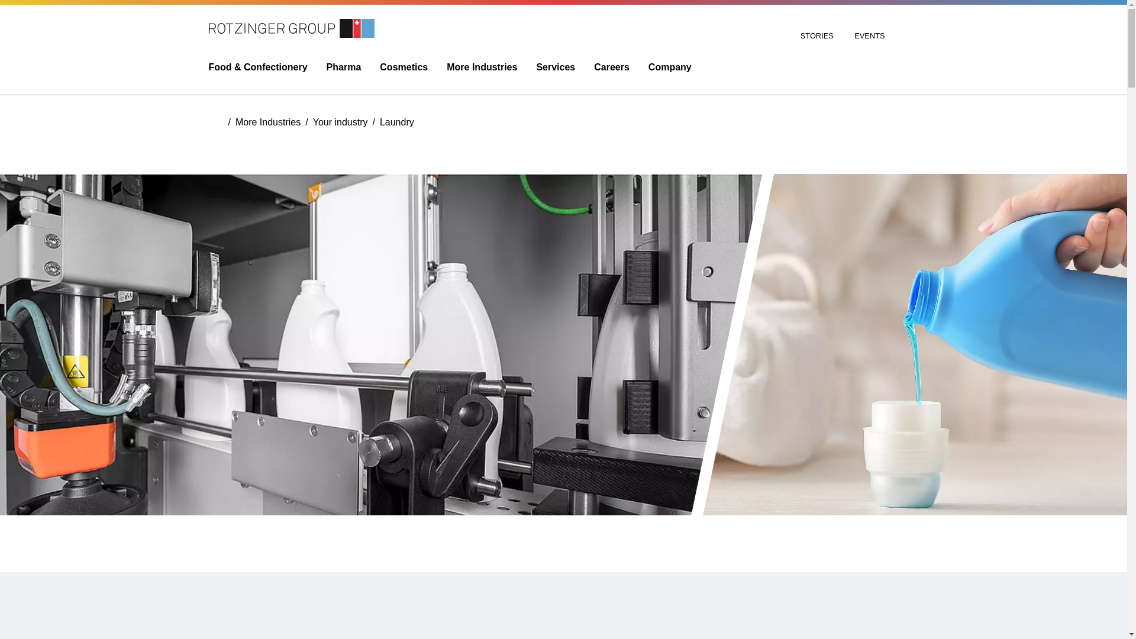  Describe the element at coordinates (301, 2) in the screenshot. I see `Chewing gum` at that location.